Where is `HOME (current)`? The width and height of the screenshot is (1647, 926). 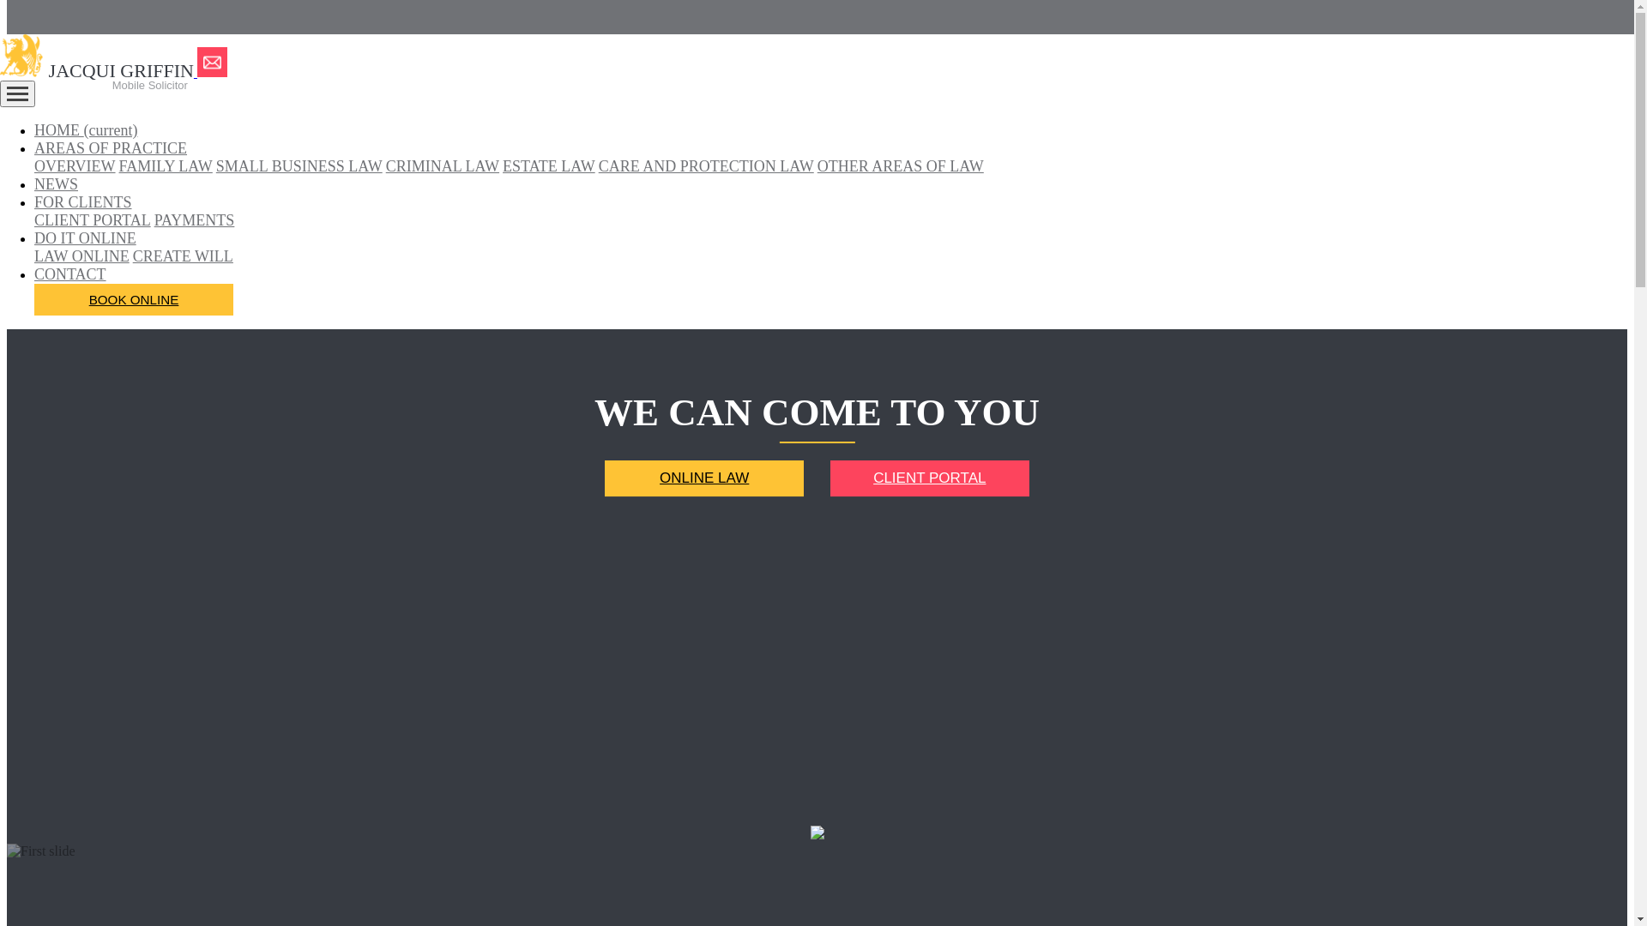 HOME (current) is located at coordinates (86, 130).